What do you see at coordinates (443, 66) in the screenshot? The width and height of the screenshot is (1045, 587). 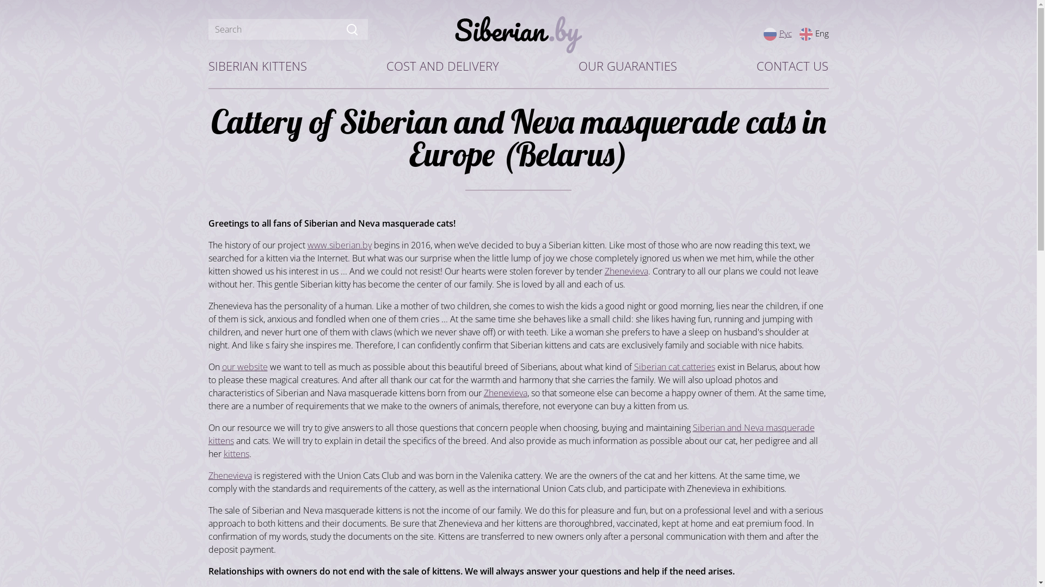 I see `COST AND DELIVERY` at bounding box center [443, 66].